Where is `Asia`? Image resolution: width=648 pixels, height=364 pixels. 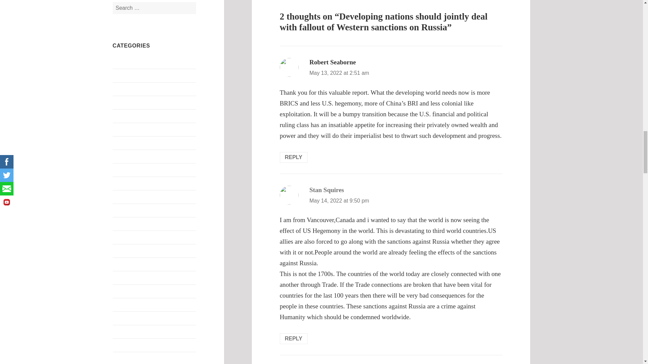 Asia is located at coordinates (117, 89).